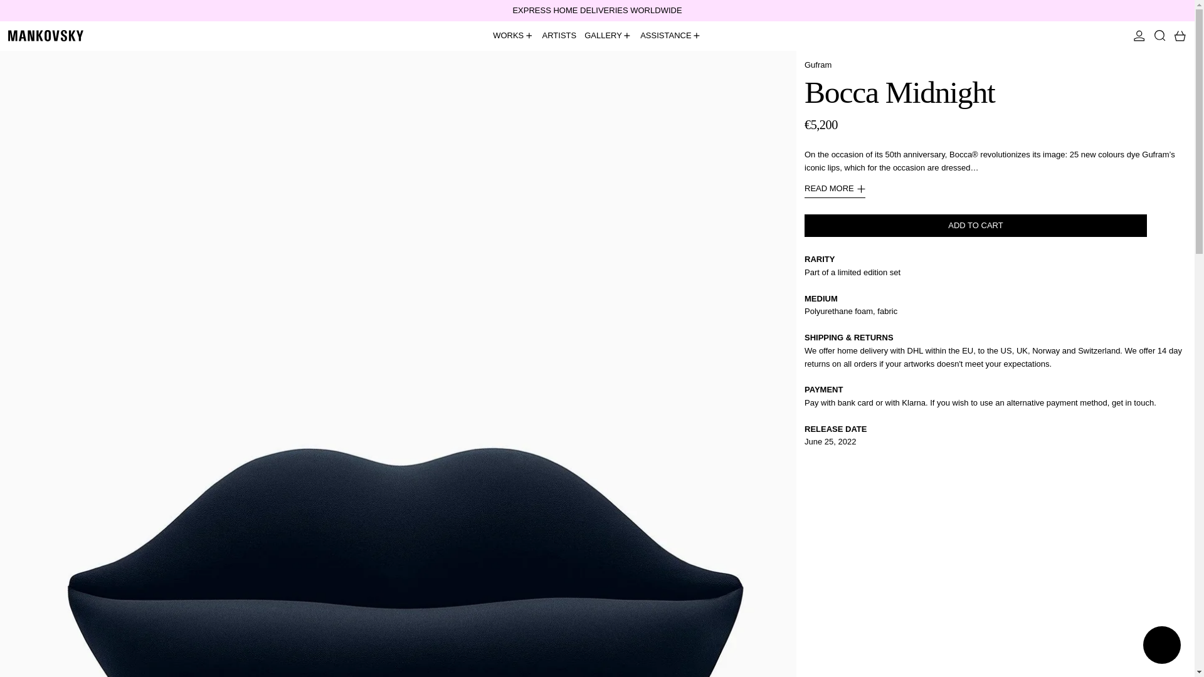  What do you see at coordinates (1161, 646) in the screenshot?
I see `Shopify online store chat` at bounding box center [1161, 646].